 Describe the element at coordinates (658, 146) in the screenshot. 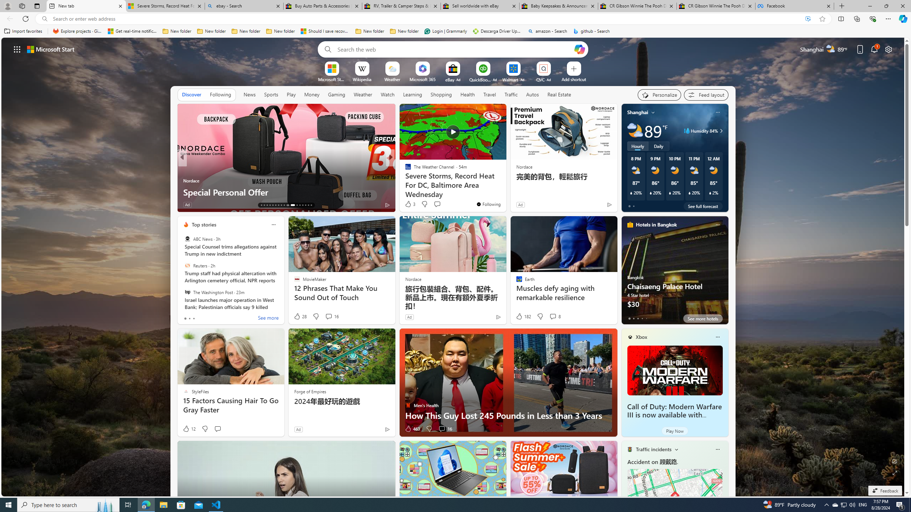

I see `Daily` at that location.